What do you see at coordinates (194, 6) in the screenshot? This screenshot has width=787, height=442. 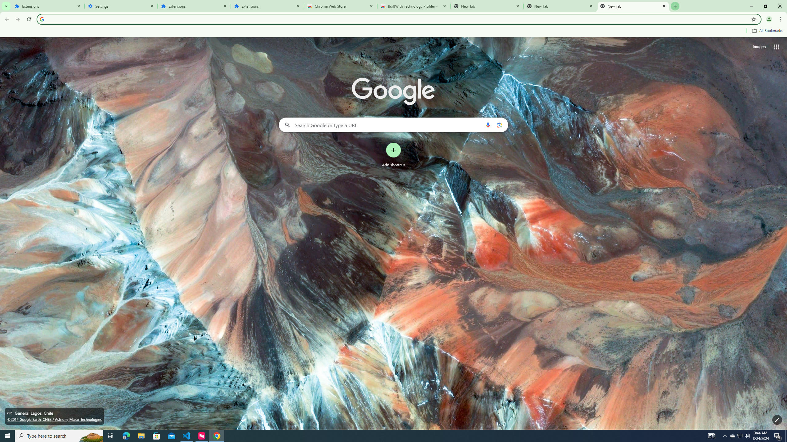 I see `Extensions` at bounding box center [194, 6].